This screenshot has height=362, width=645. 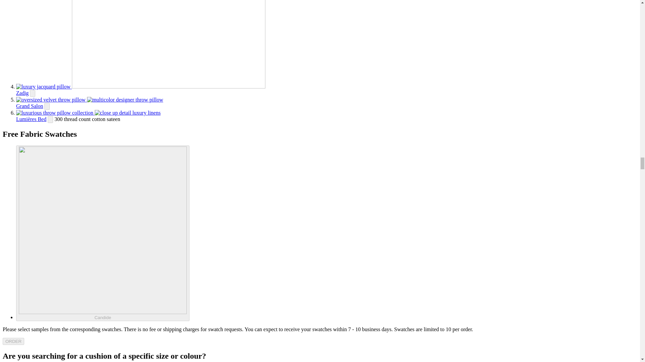 What do you see at coordinates (89, 100) in the screenshot?
I see `Grand Salon` at bounding box center [89, 100].